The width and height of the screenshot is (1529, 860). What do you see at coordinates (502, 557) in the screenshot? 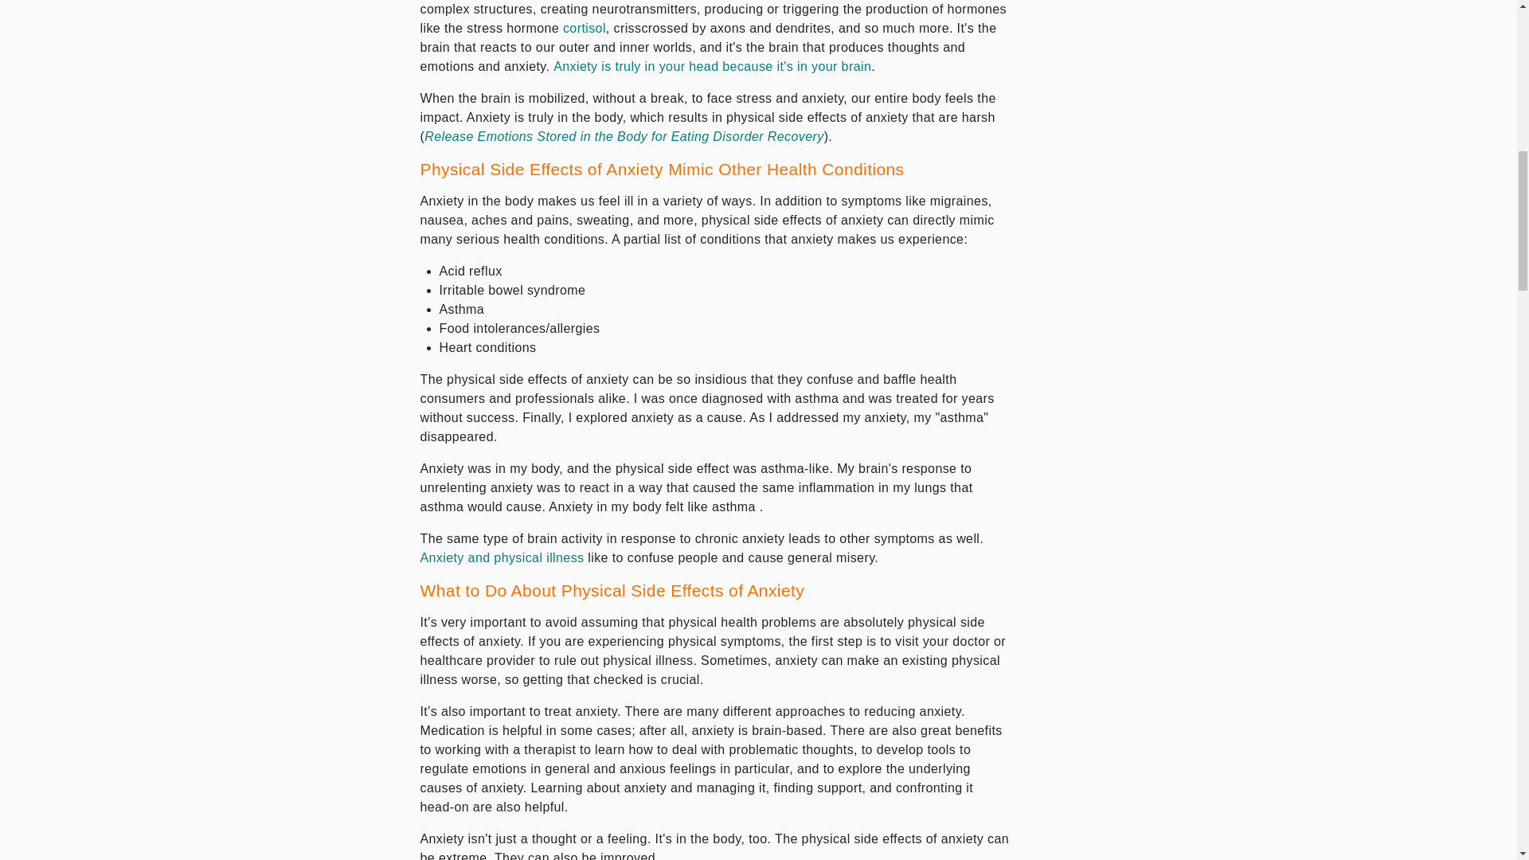
I see `Anxiety and Physical Illness ` at bounding box center [502, 557].